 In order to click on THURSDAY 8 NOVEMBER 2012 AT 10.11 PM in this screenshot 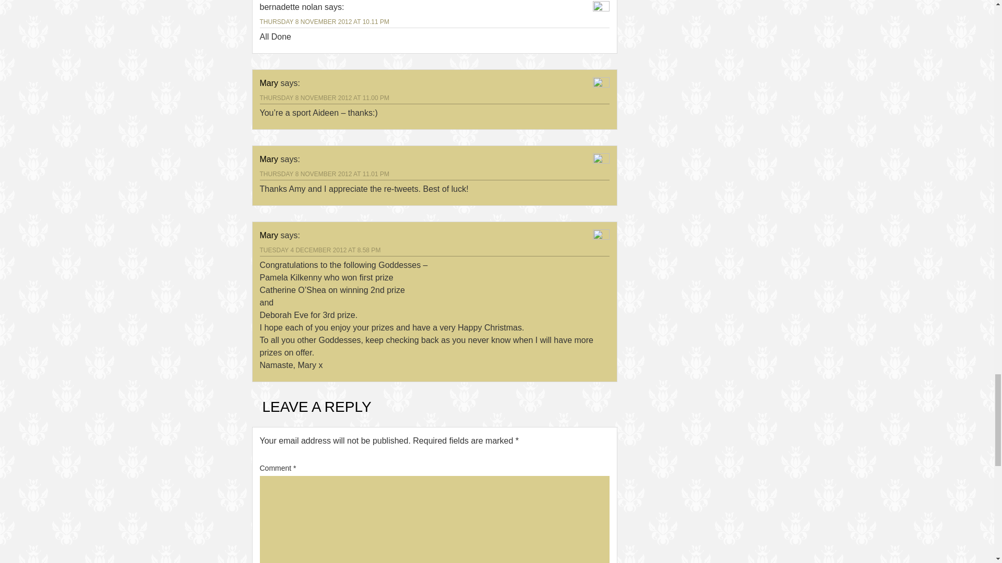, I will do `click(325, 21)`.